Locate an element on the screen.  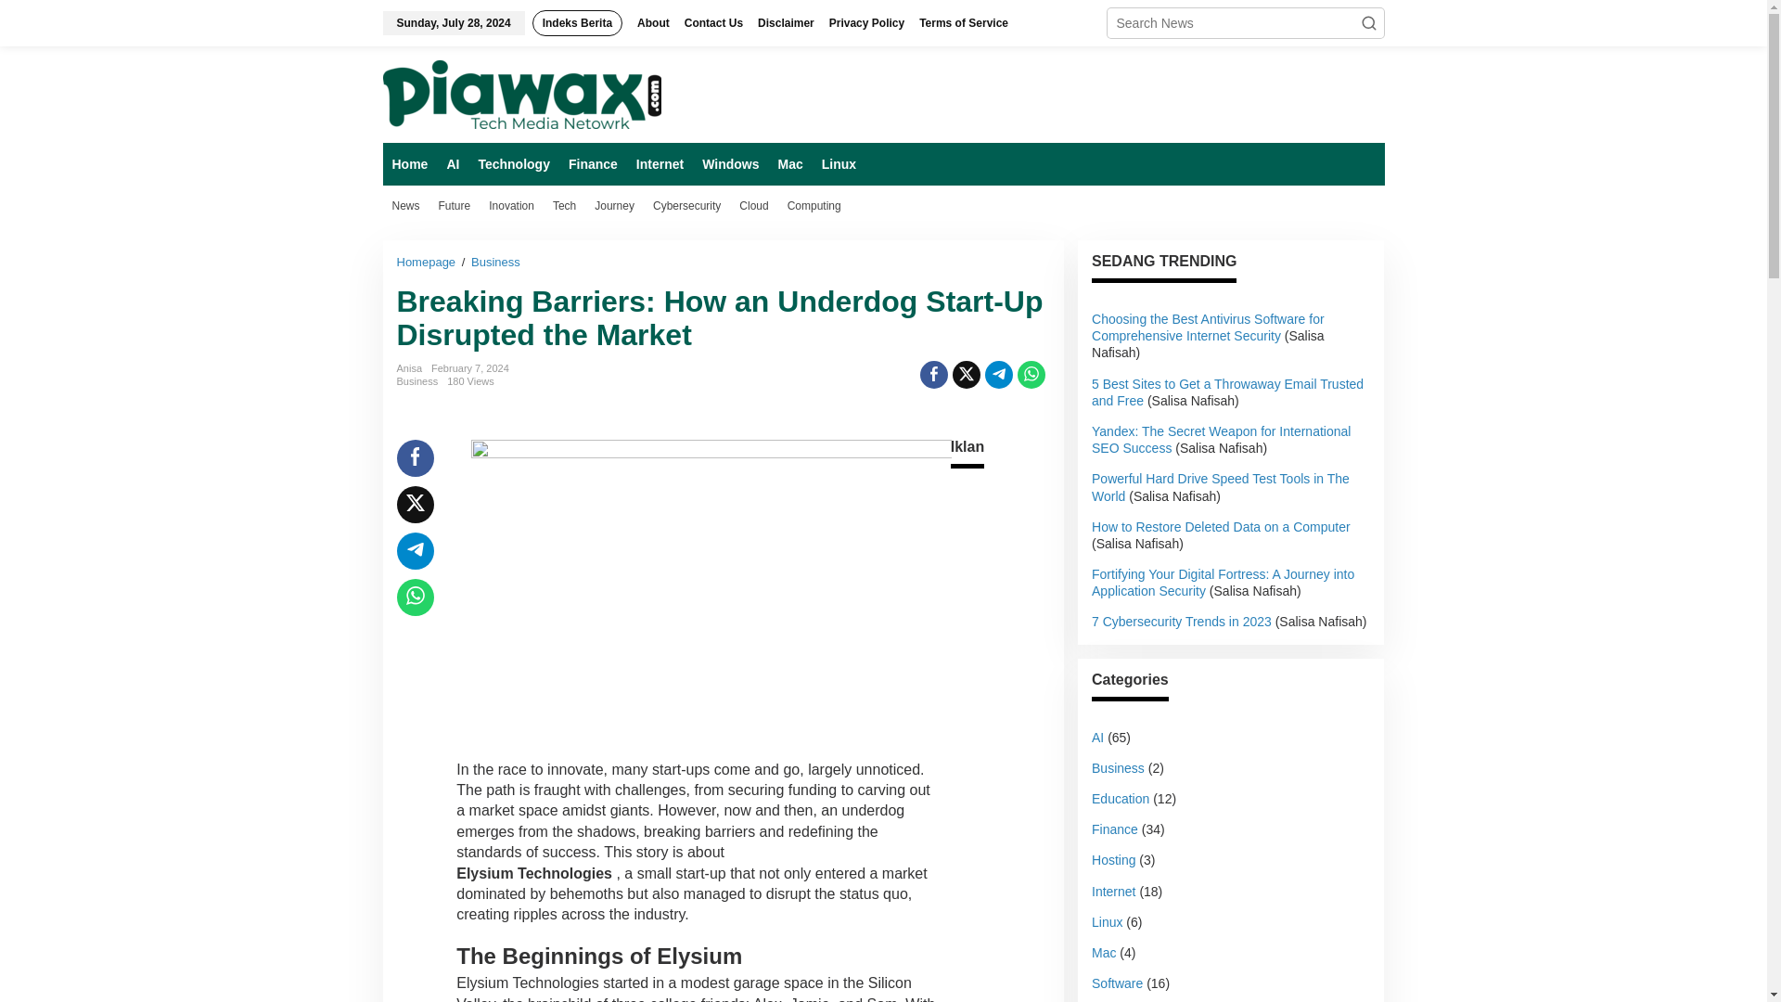
Business is located at coordinates (495, 262).